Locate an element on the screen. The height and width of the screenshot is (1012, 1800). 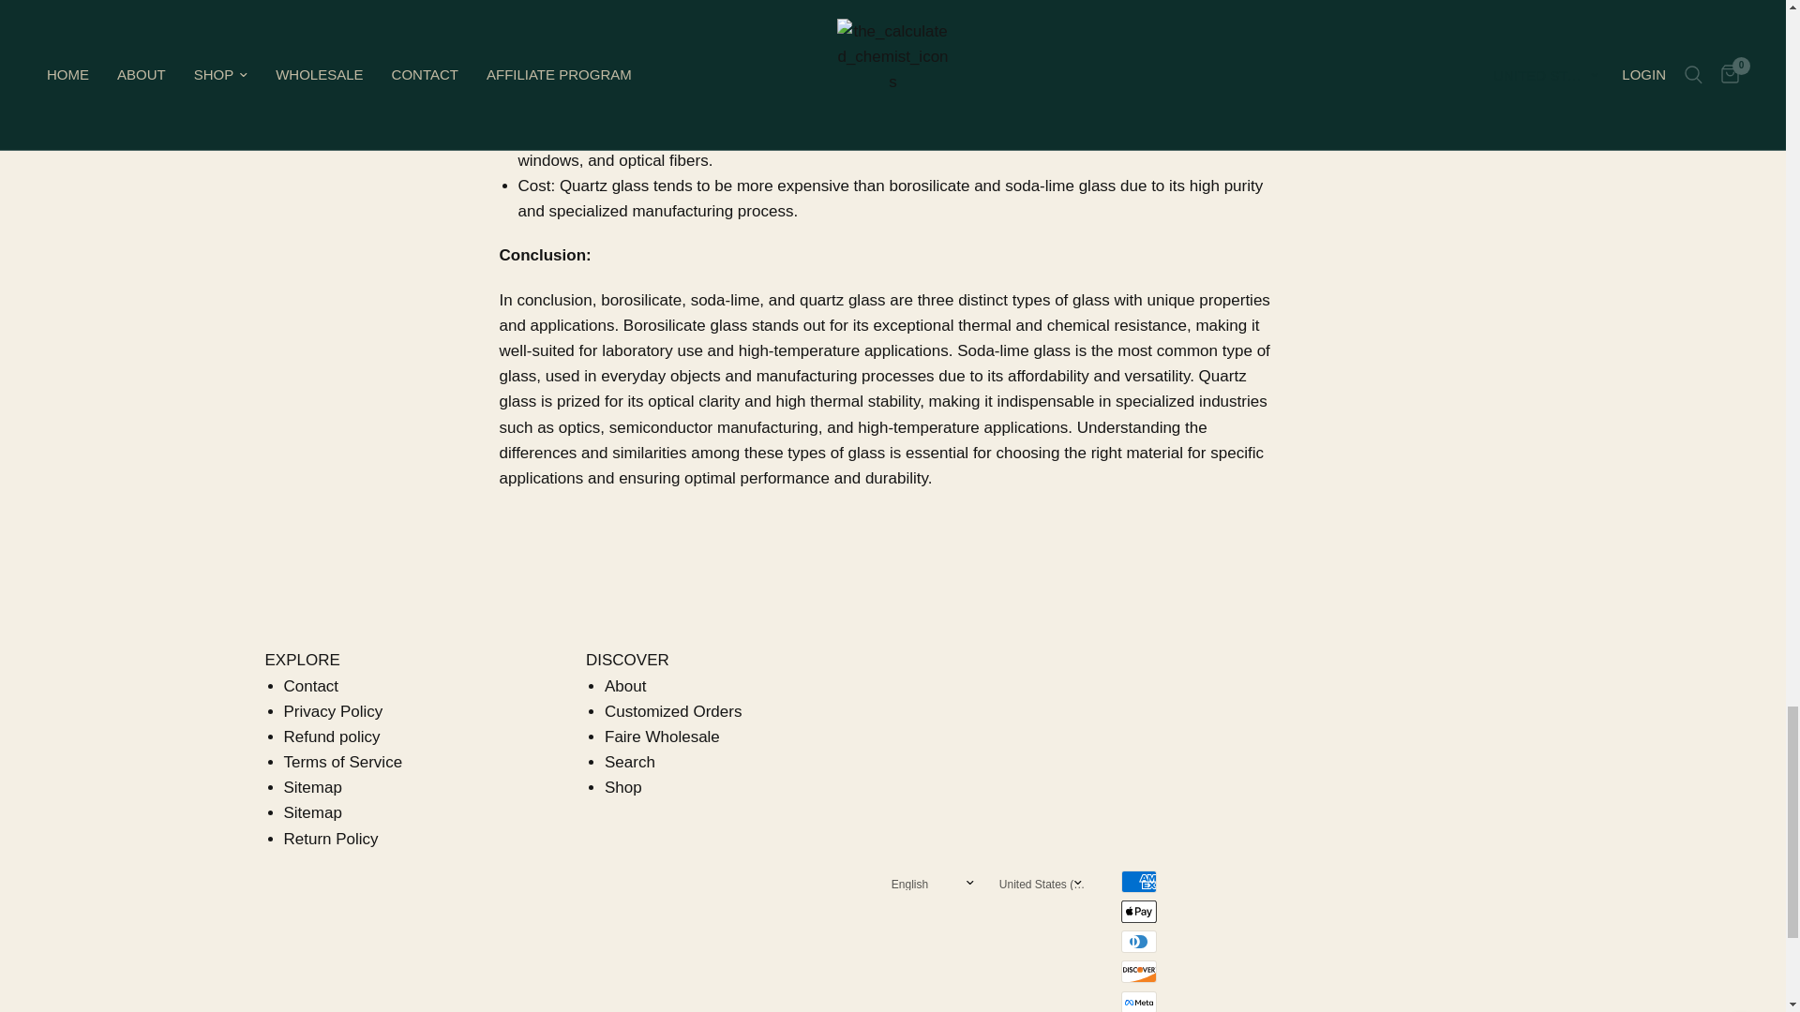
Terms of Service is located at coordinates (341, 761).